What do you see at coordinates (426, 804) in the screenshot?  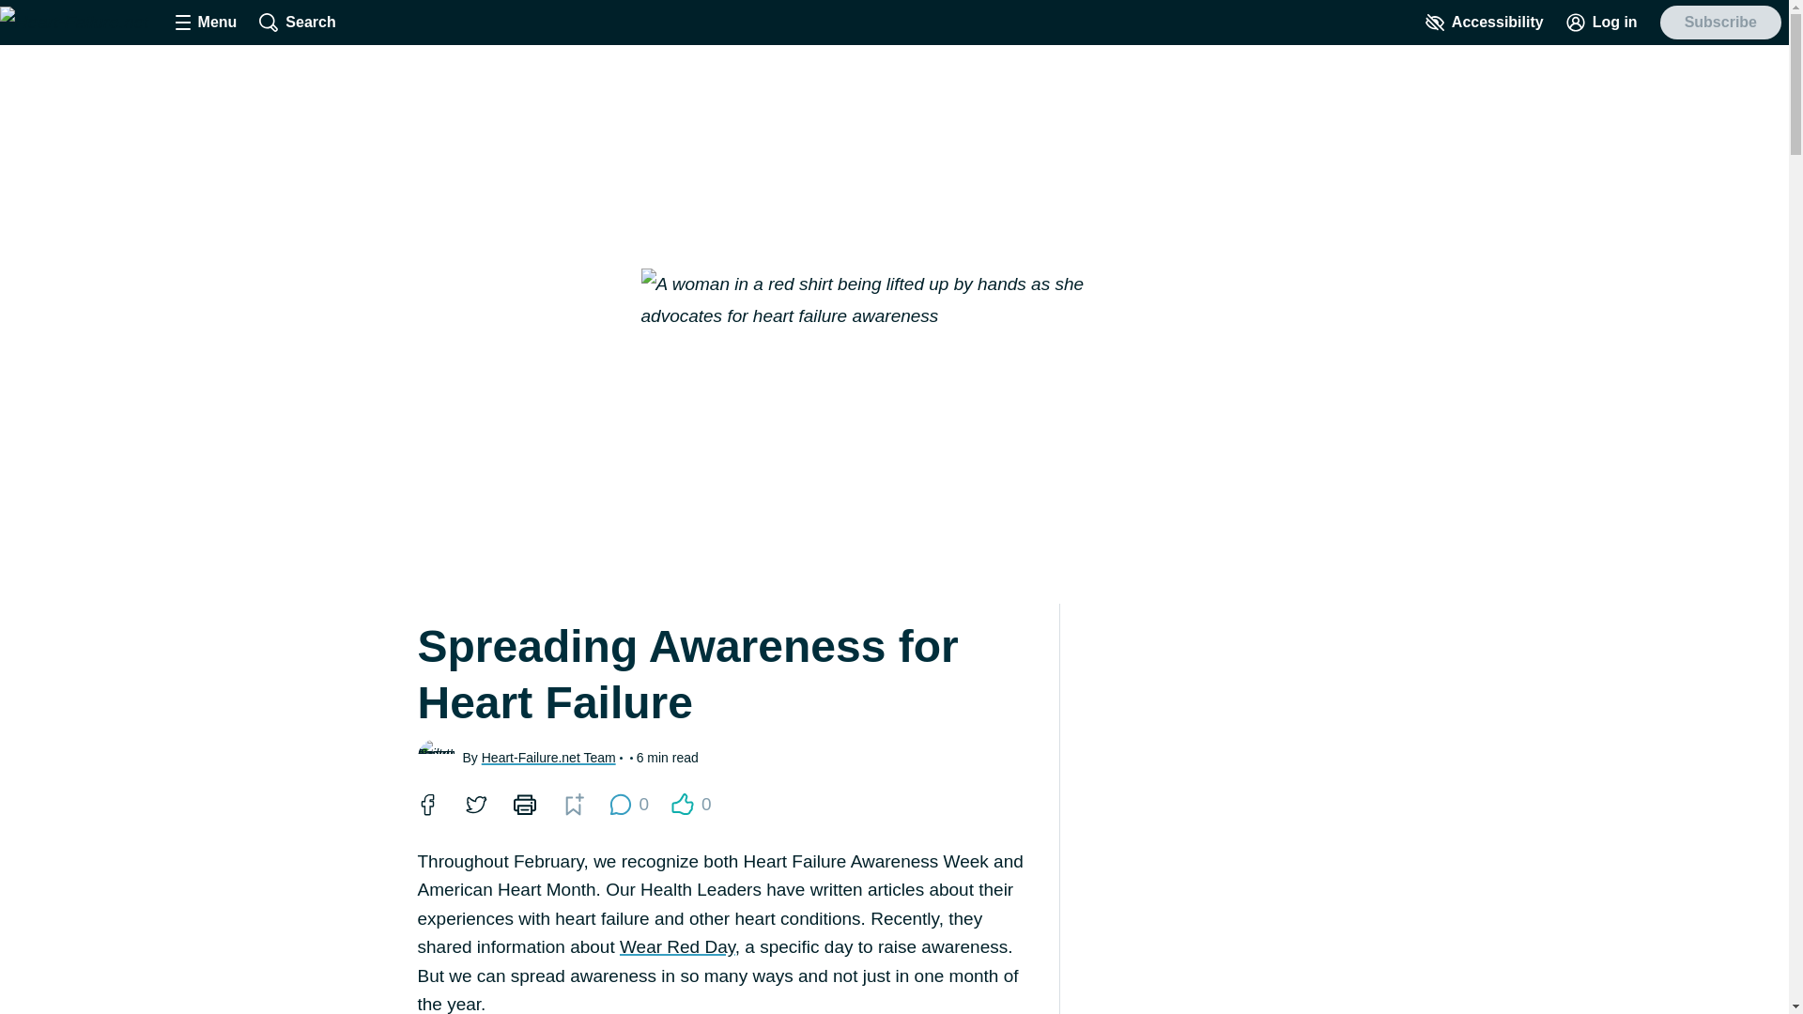 I see `Share to Facebook` at bounding box center [426, 804].